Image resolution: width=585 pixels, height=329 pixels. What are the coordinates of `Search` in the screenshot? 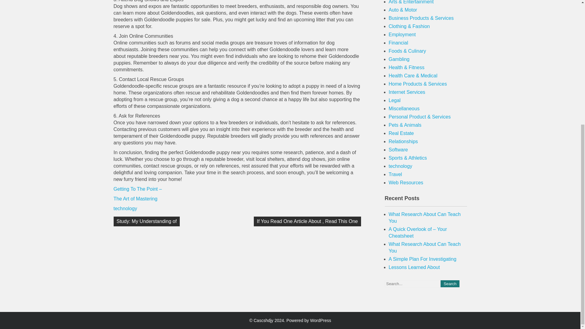 It's located at (450, 284).